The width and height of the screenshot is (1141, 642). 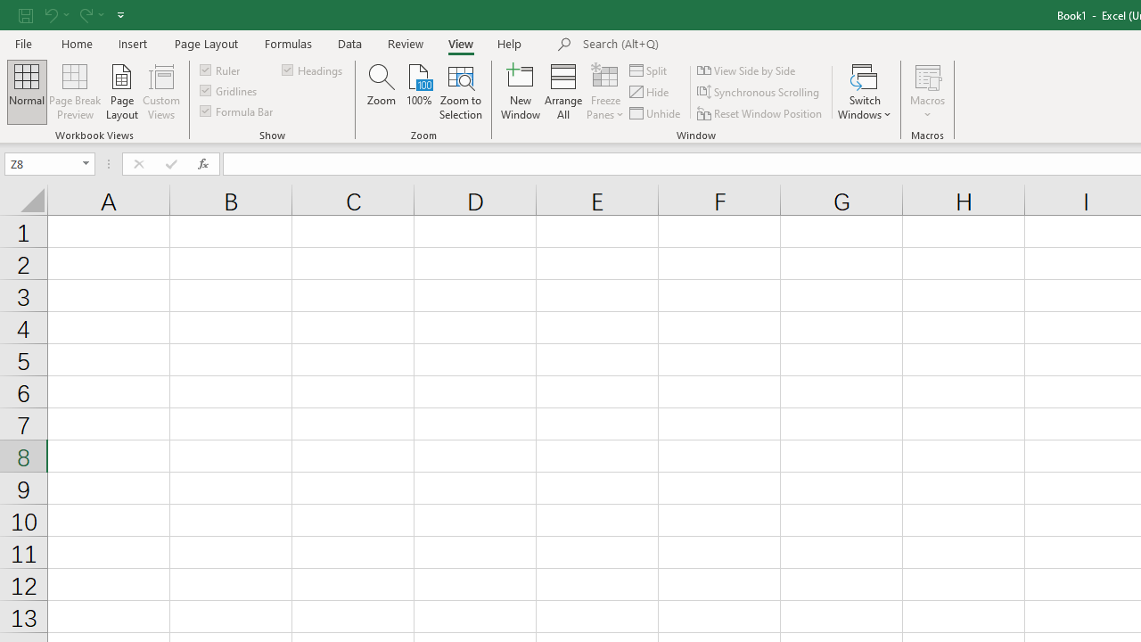 What do you see at coordinates (604, 91) in the screenshot?
I see `Freeze Panes` at bounding box center [604, 91].